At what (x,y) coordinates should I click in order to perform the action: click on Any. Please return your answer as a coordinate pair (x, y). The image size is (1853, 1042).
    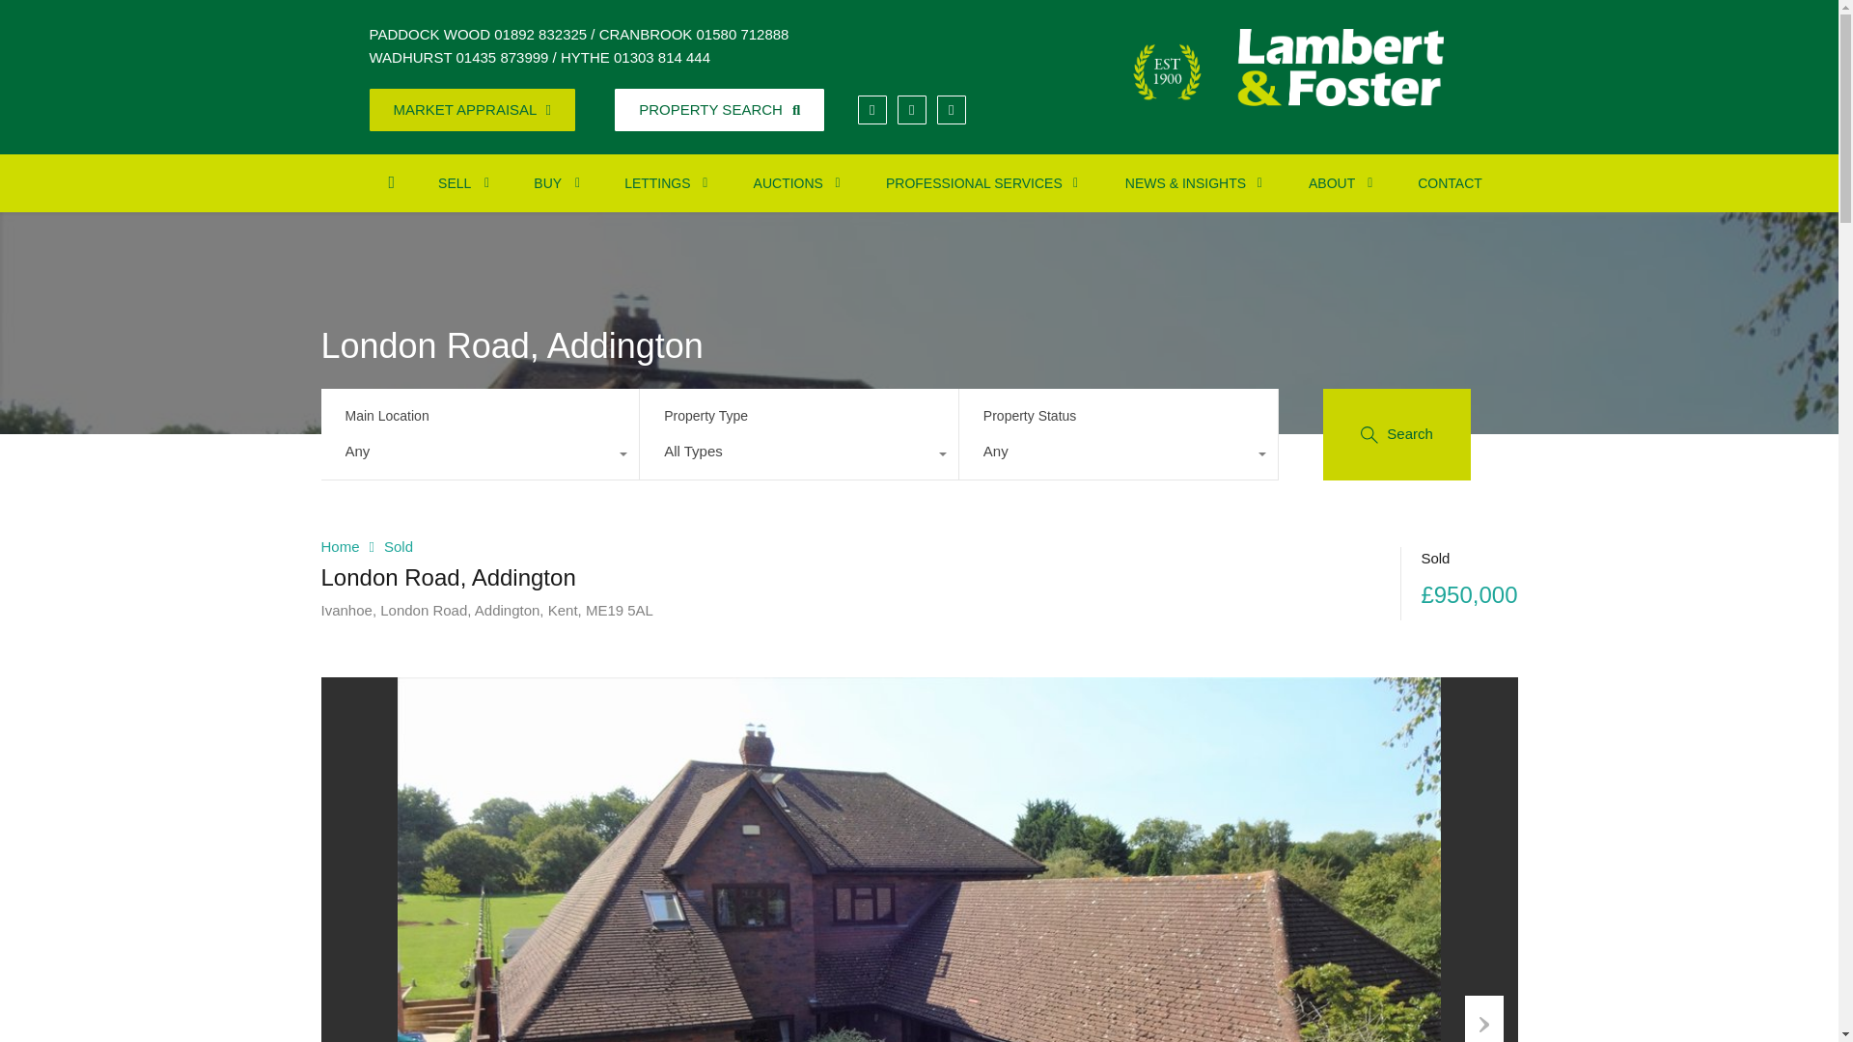
    Looking at the image, I should click on (480, 455).